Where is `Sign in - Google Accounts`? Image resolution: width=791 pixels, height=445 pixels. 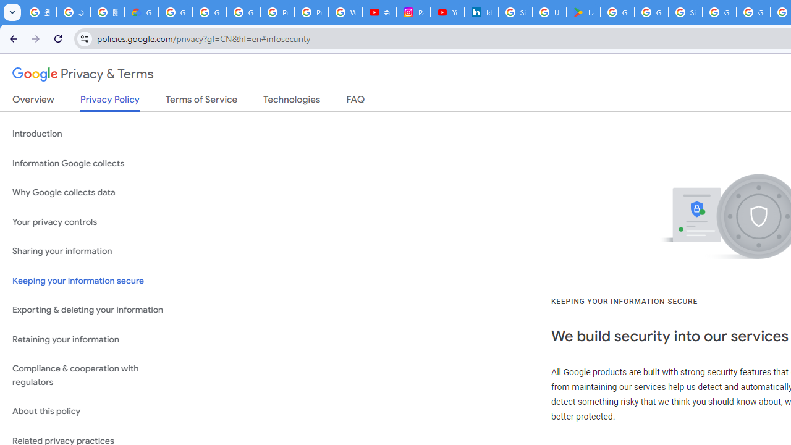
Sign in - Google Accounts is located at coordinates (515, 12).